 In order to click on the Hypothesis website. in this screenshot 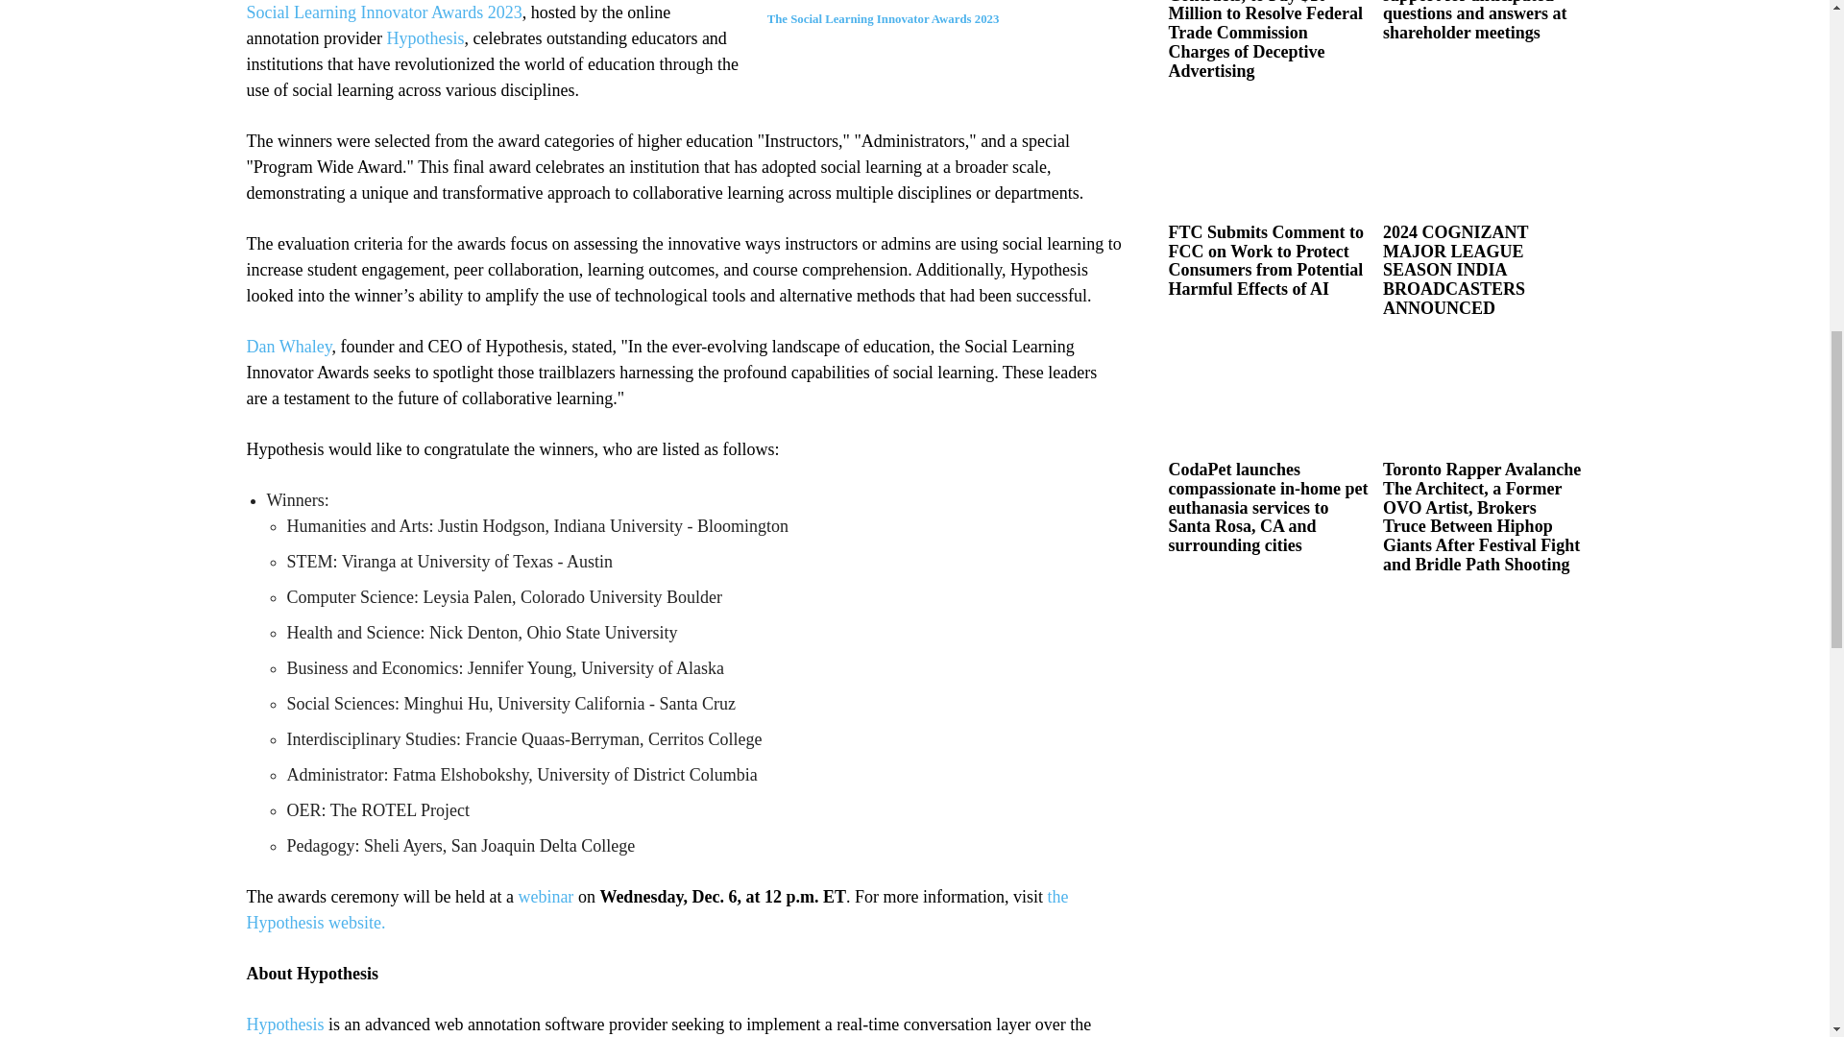, I will do `click(656, 909)`.